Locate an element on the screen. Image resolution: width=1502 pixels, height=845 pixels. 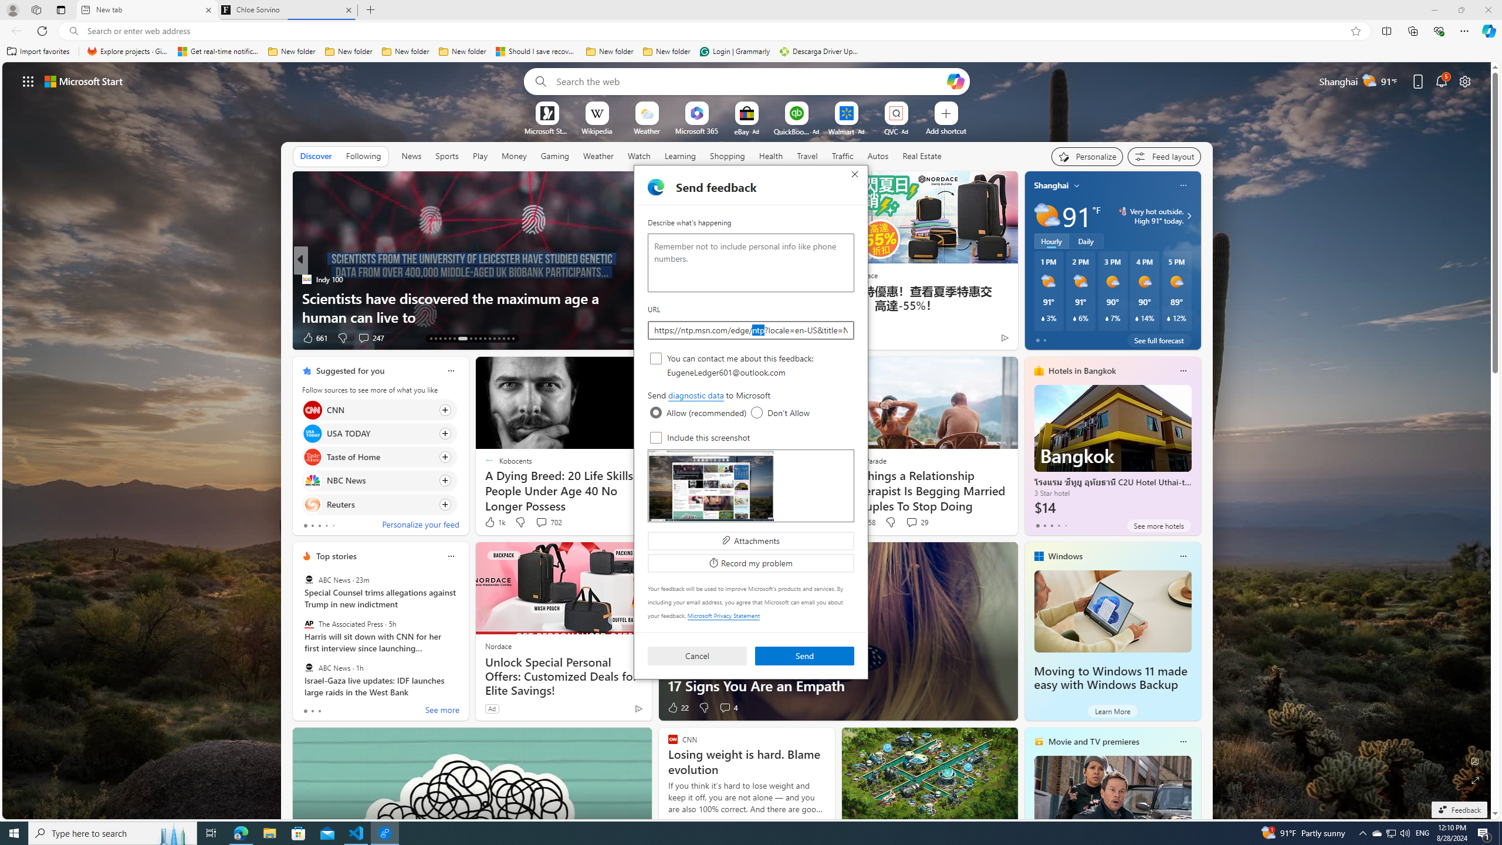
Microsoft Privacy Statement is located at coordinates (723, 615).